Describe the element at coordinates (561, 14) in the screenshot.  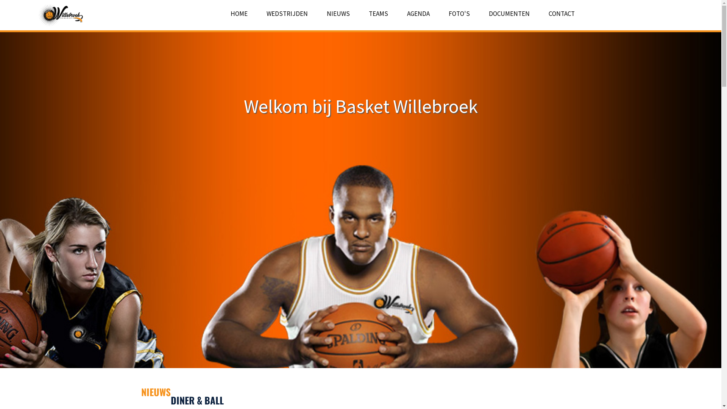
I see `CONTACT` at that location.